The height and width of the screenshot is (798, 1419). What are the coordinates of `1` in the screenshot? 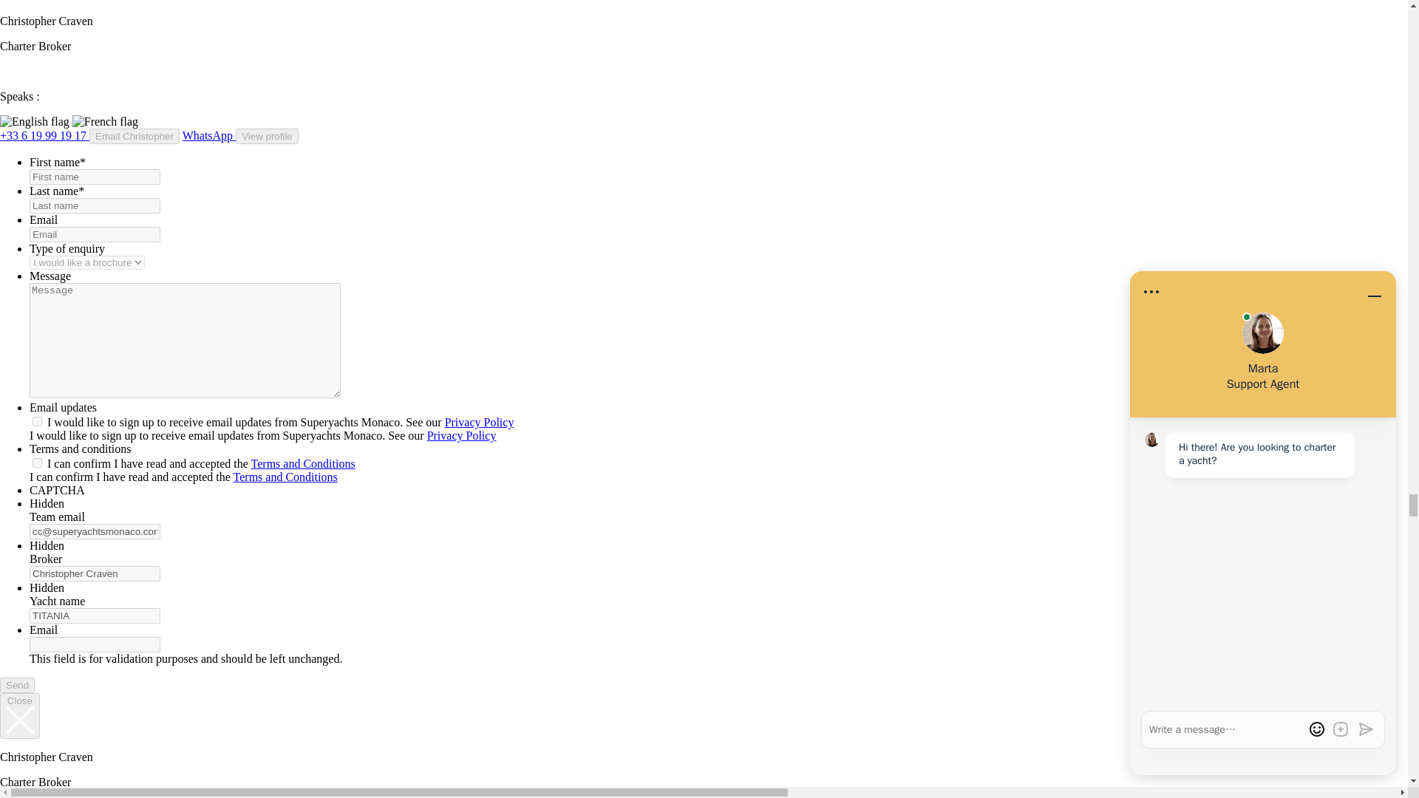 It's located at (37, 463).